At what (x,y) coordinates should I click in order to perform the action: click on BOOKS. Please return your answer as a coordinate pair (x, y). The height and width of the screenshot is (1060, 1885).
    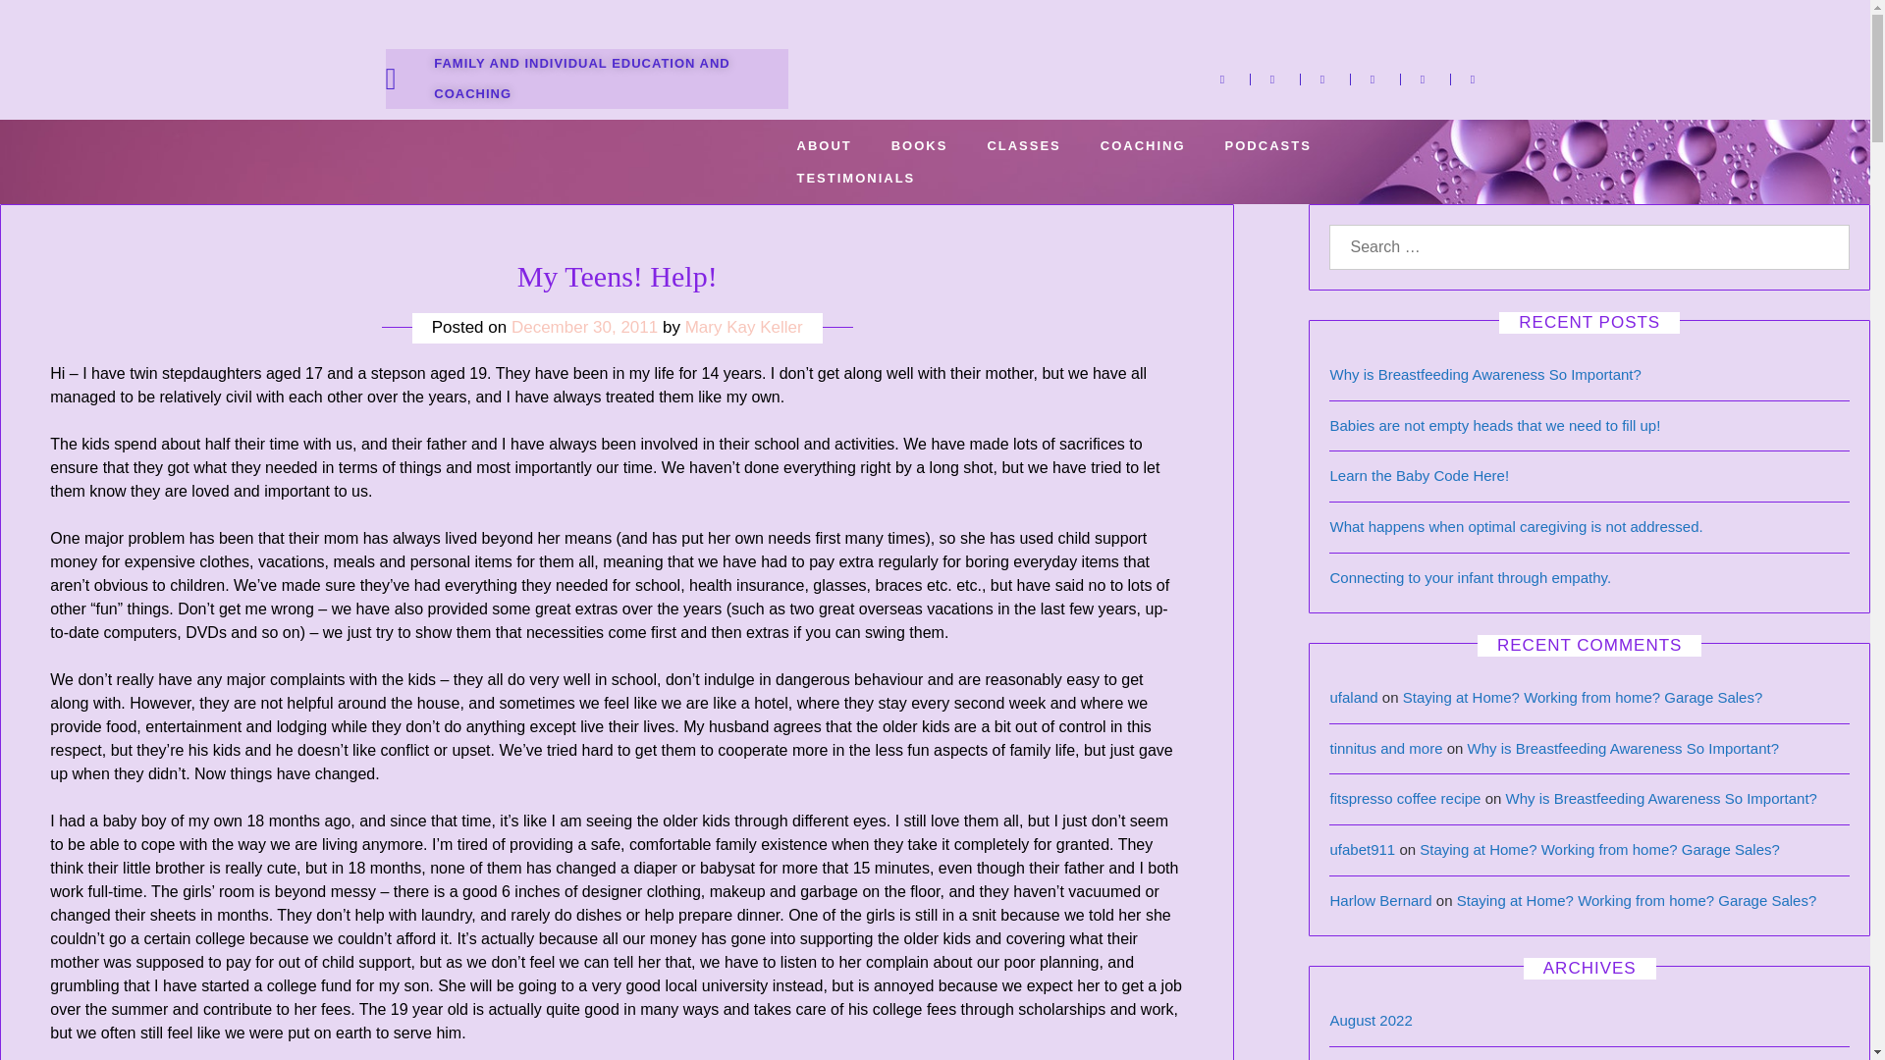
    Looking at the image, I should click on (919, 145).